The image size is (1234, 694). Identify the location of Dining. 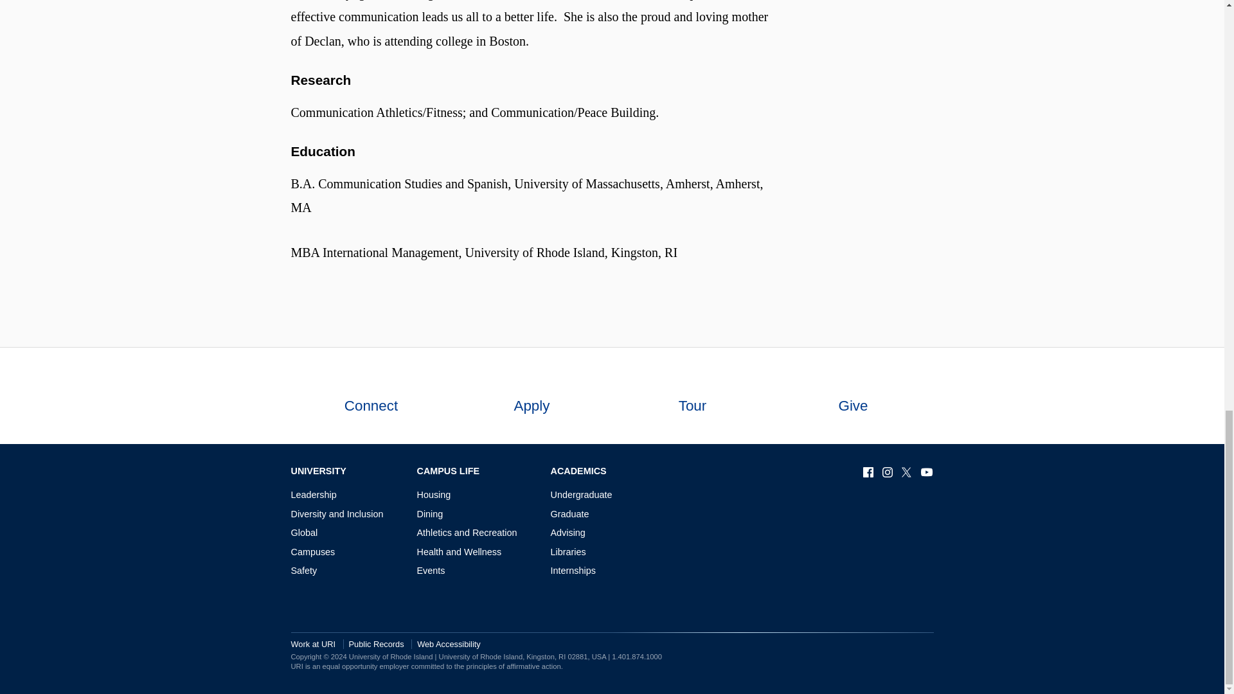
(429, 513).